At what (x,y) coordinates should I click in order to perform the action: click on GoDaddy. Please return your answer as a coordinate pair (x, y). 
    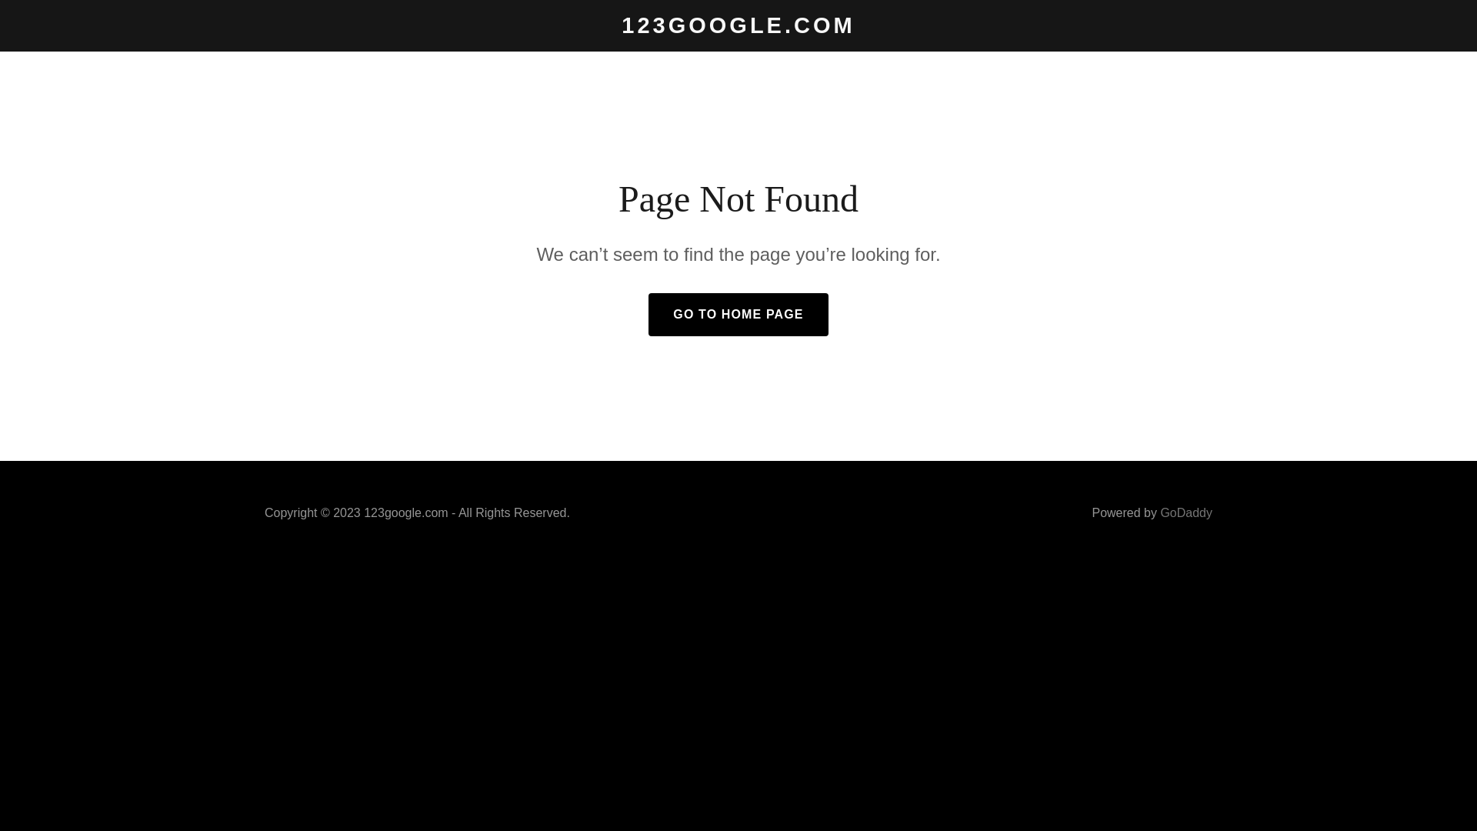
    Looking at the image, I should click on (1186, 512).